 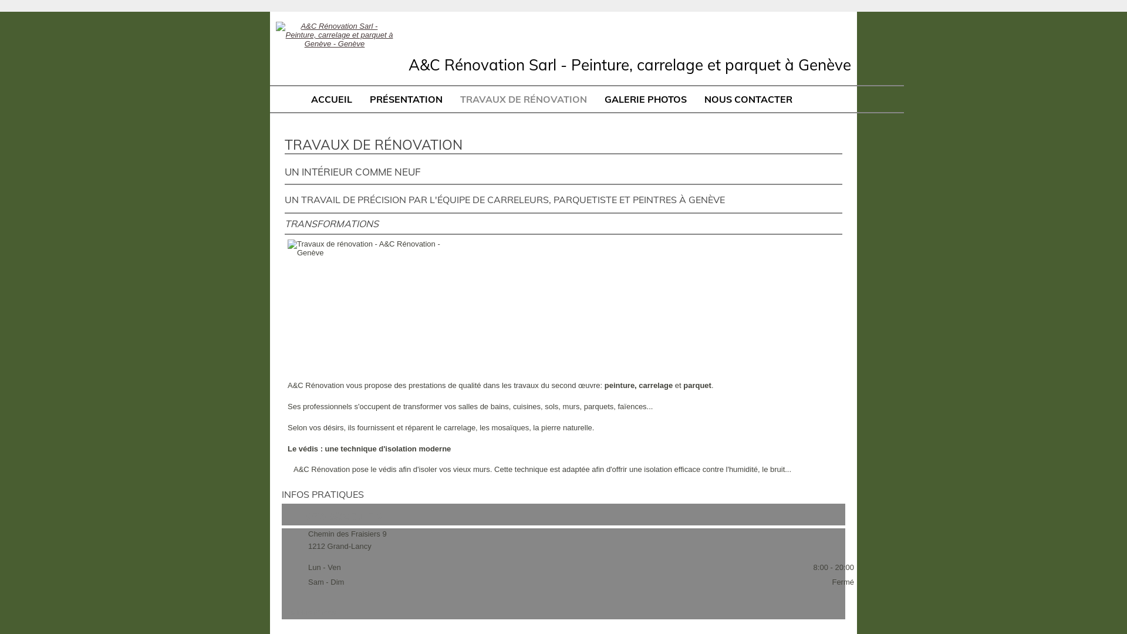 I want to click on NOUS CONTACTER, so click(x=748, y=99).